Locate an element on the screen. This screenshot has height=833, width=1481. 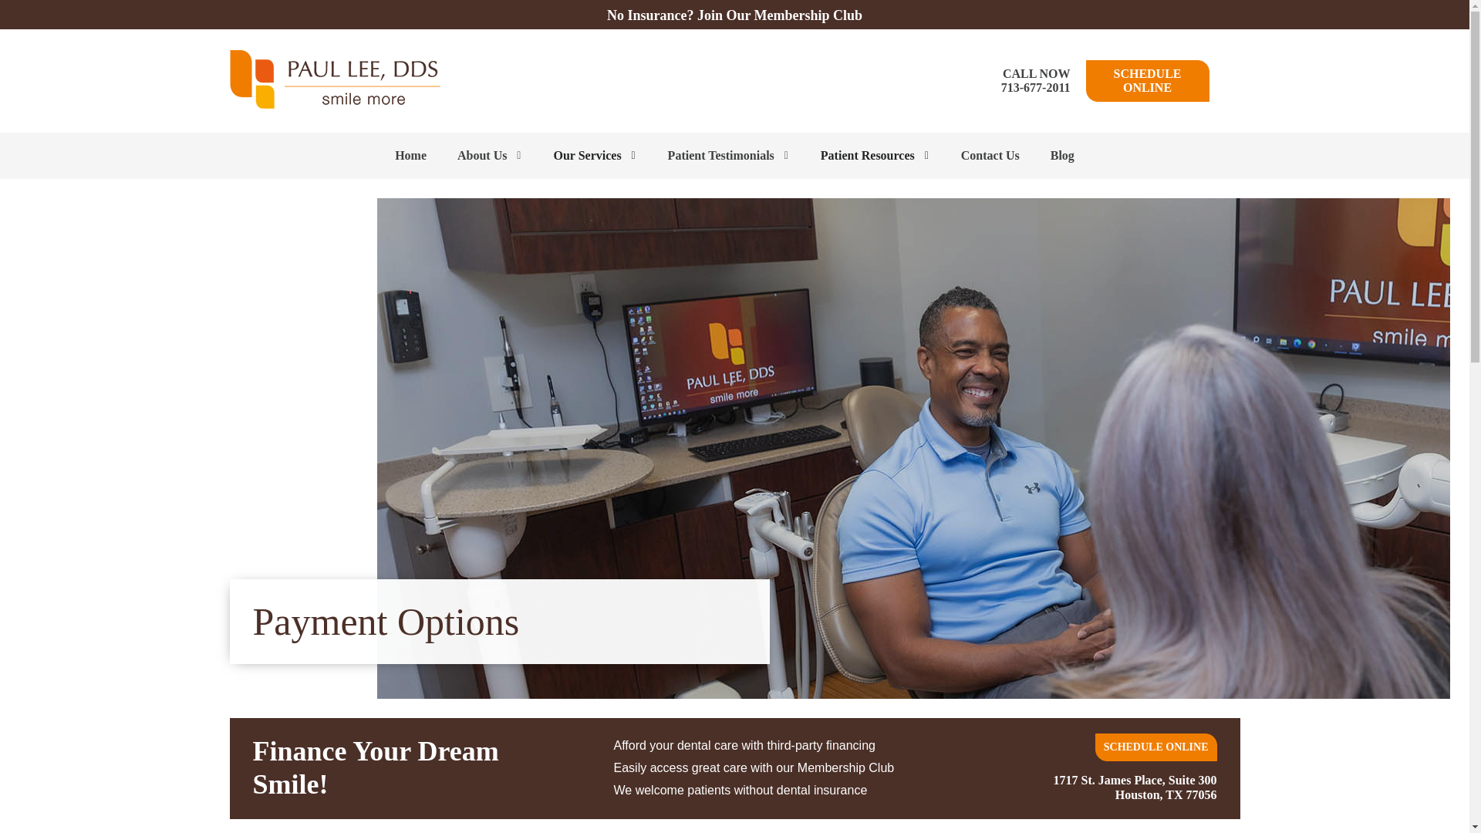
No Insurance? Join Our Membership Club is located at coordinates (734, 15).